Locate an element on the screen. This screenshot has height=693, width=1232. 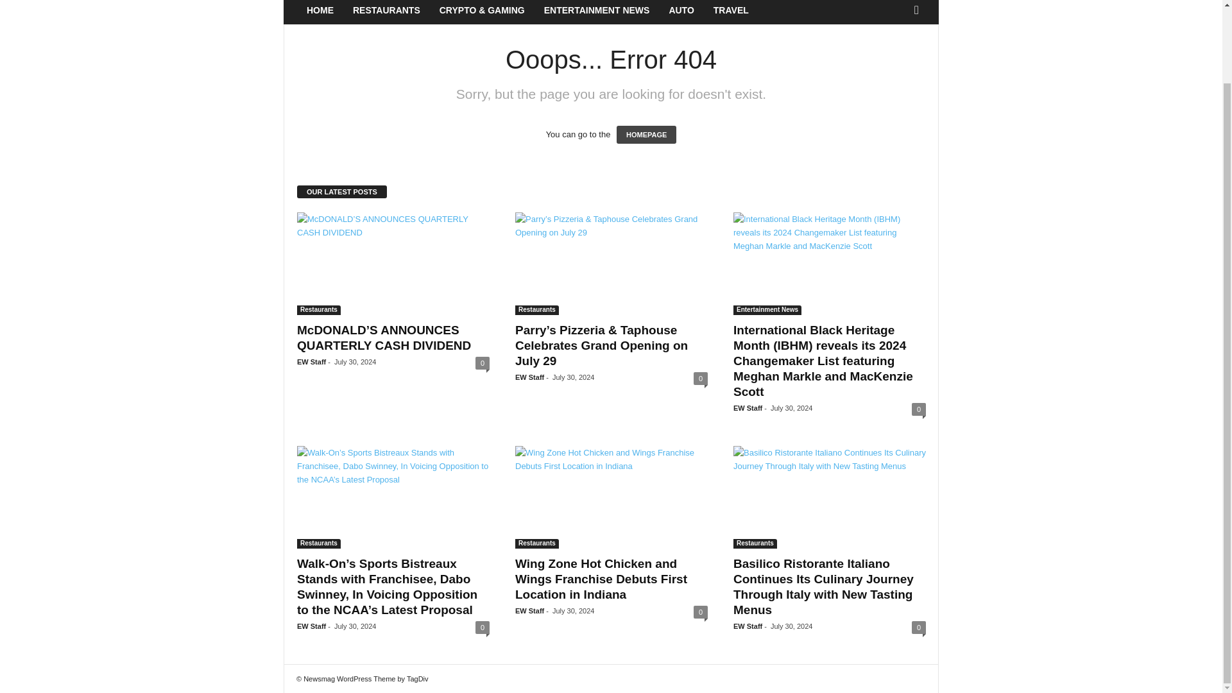
EW Staff is located at coordinates (748, 407).